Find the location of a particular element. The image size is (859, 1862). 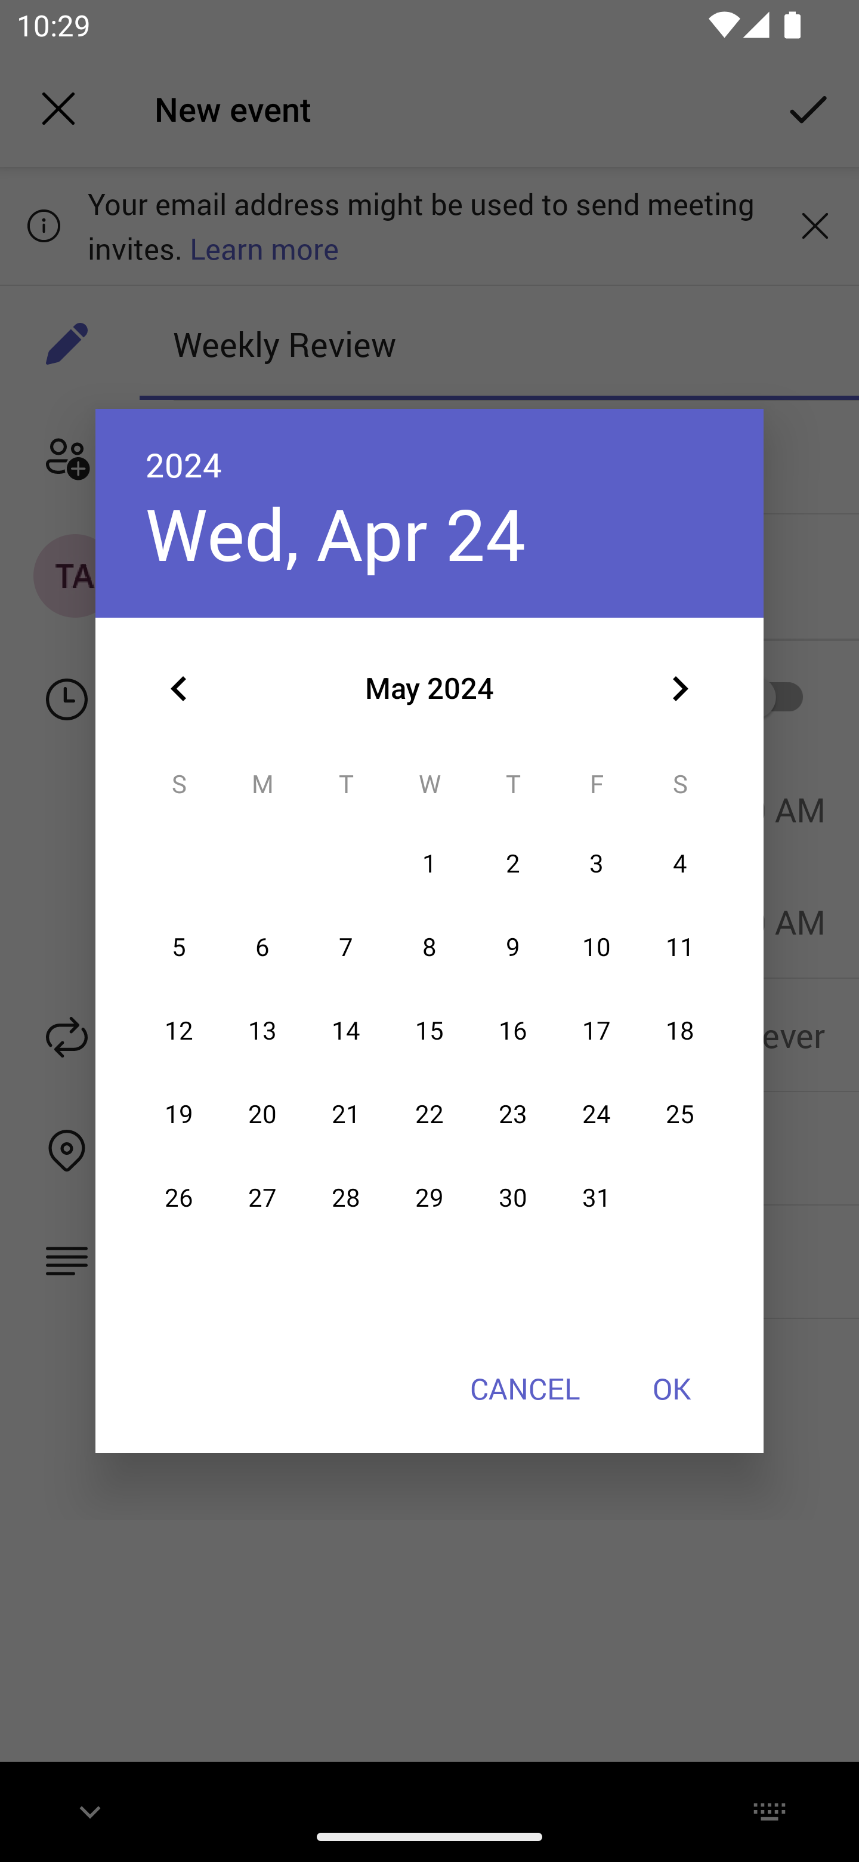

17 17 May 2024 is located at coordinates (597, 1030).